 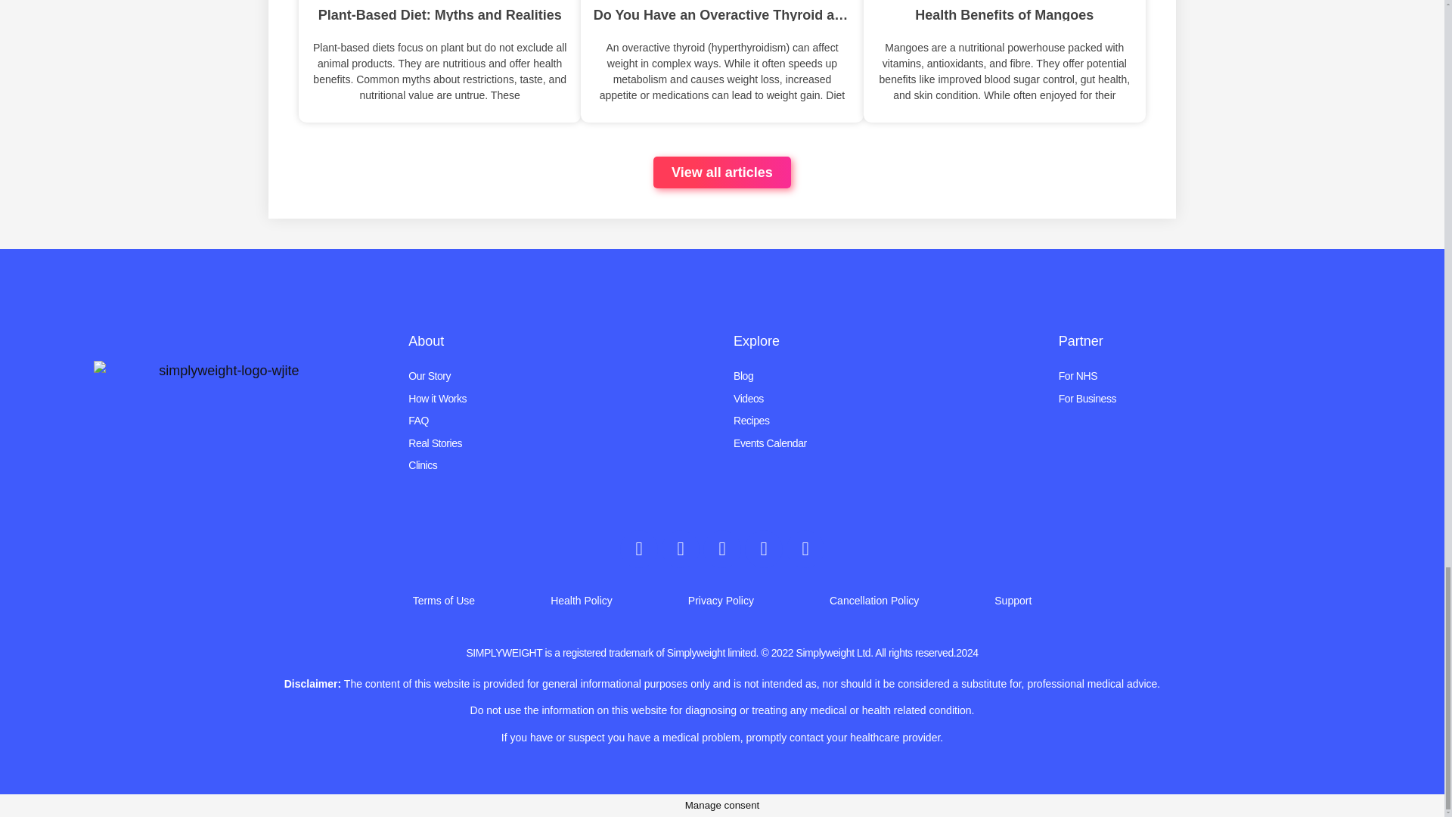 I want to click on Clinics, so click(x=560, y=464).